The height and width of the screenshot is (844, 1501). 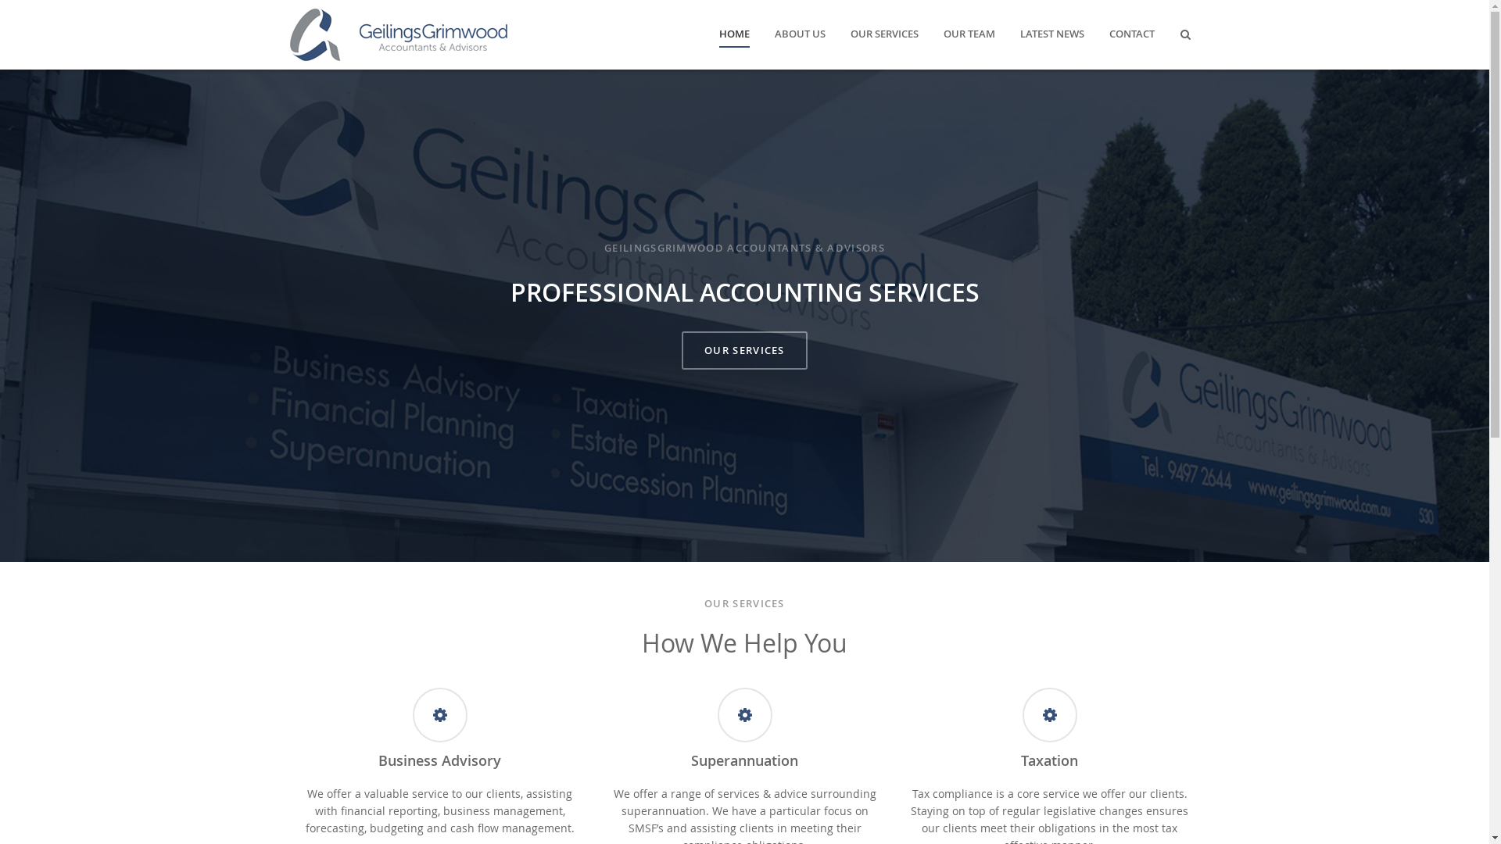 I want to click on Business Advisory, so click(x=439, y=760).